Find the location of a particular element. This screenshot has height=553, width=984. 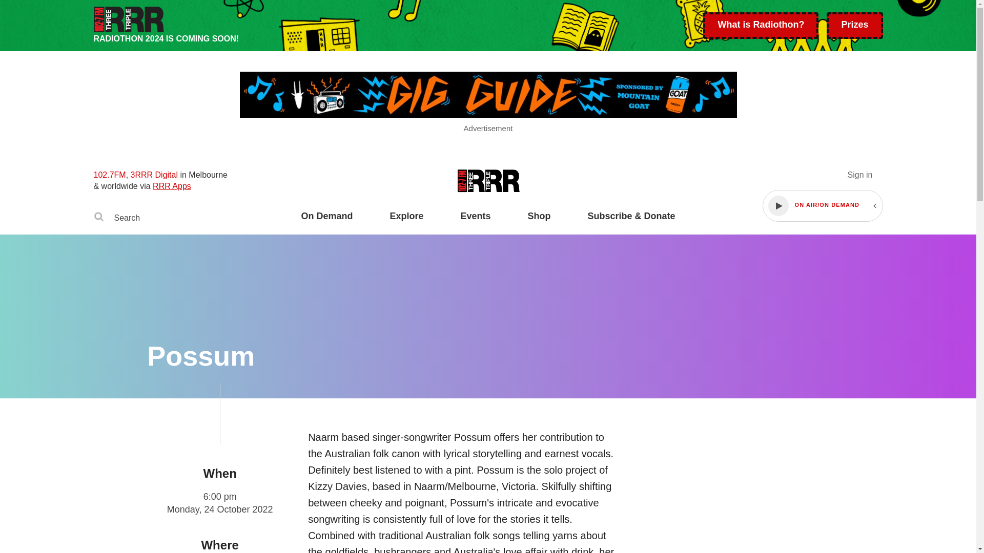

Triple R logo is located at coordinates (488, 180).